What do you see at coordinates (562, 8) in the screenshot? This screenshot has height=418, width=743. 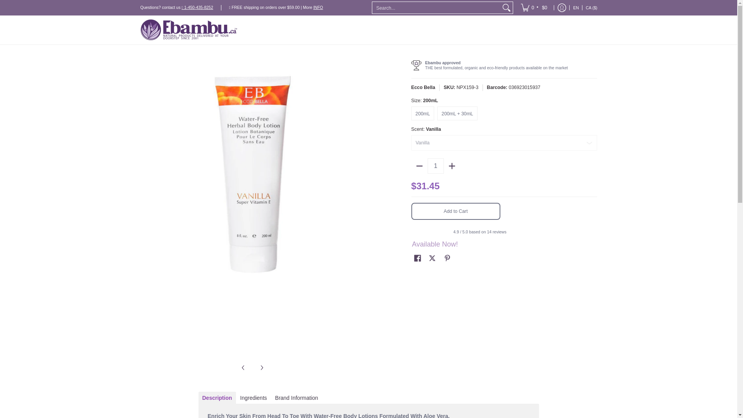 I see `Log in` at bounding box center [562, 8].